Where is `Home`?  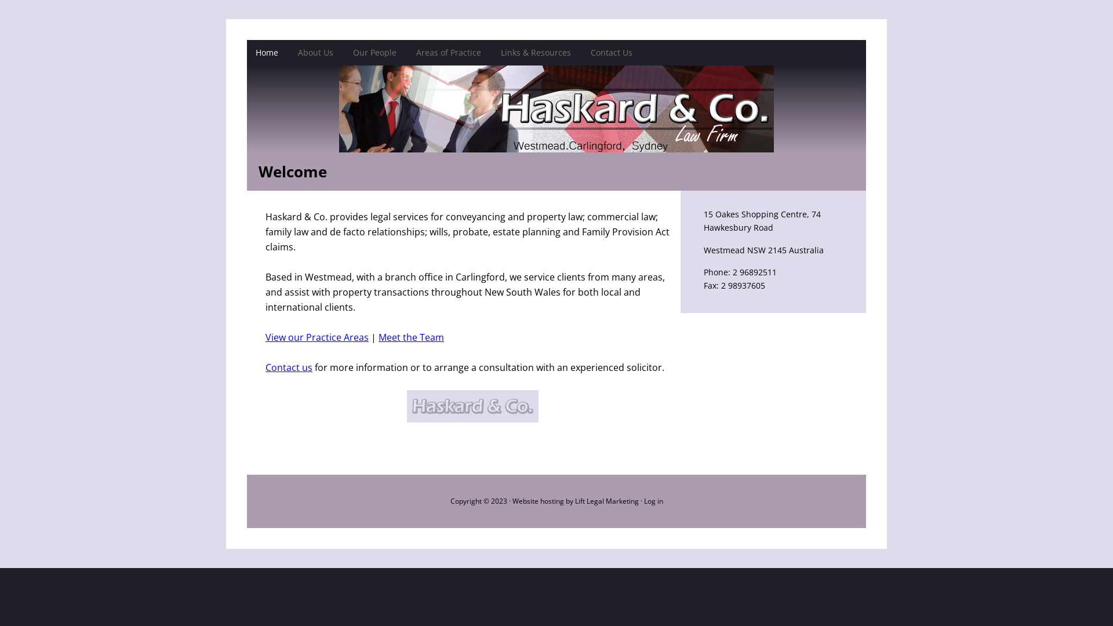
Home is located at coordinates (267, 53).